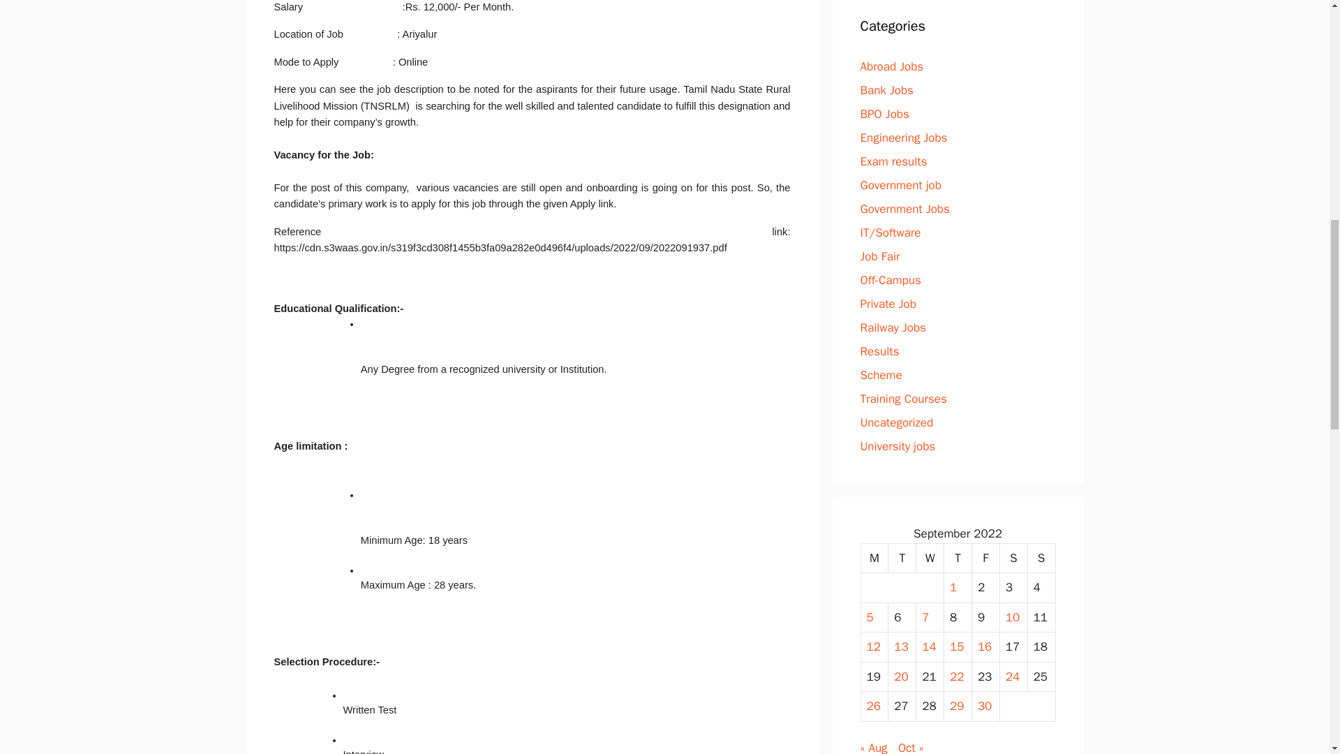 The image size is (1340, 754). I want to click on Thursday, so click(958, 557).